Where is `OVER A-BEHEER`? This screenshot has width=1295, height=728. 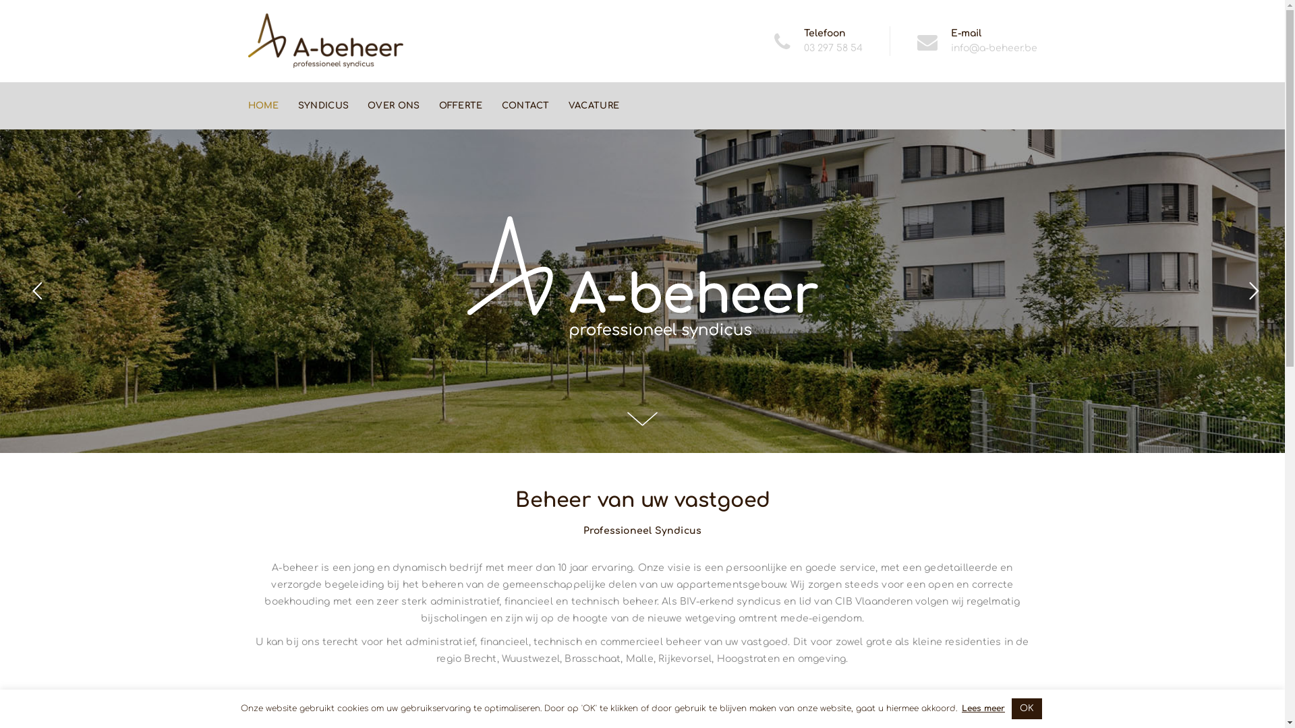
OVER A-BEHEER is located at coordinates (643, 706).